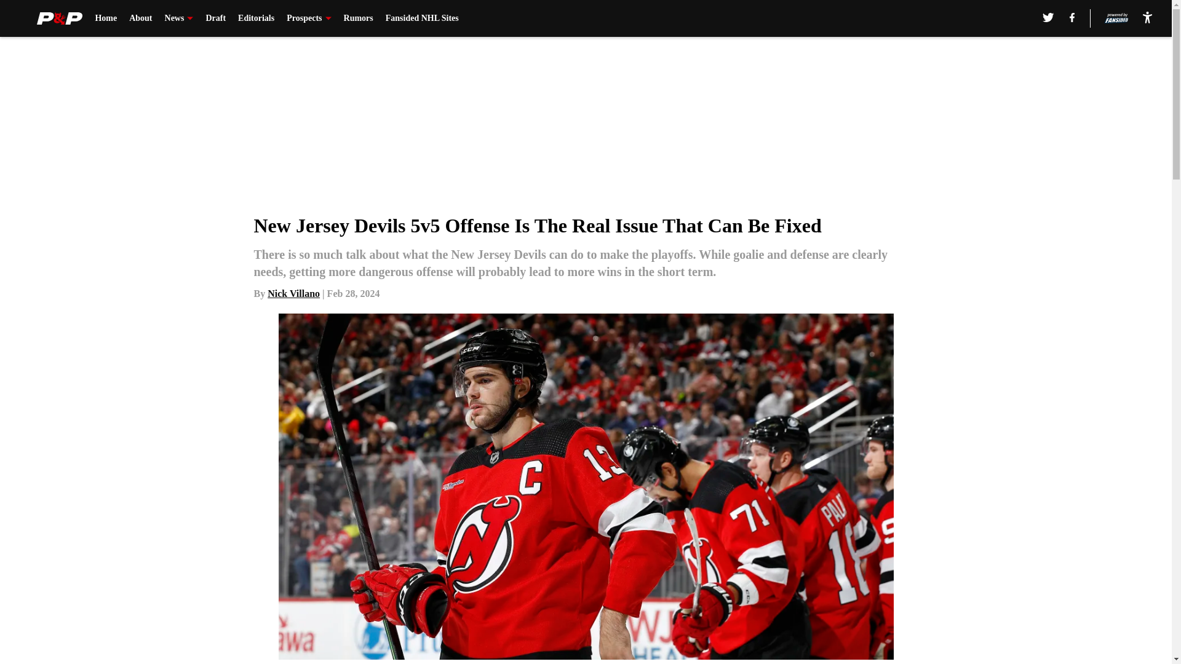  Describe the element at coordinates (106, 18) in the screenshot. I see `Home` at that location.